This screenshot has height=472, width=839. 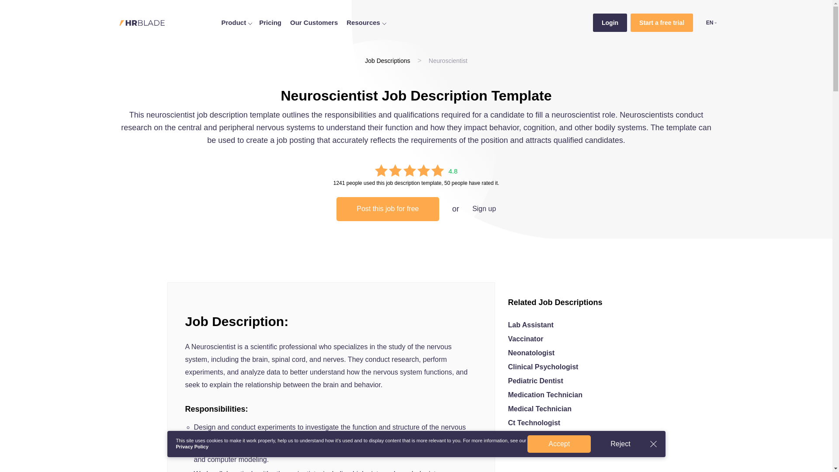 What do you see at coordinates (387, 60) in the screenshot?
I see `Job Descriptions` at bounding box center [387, 60].